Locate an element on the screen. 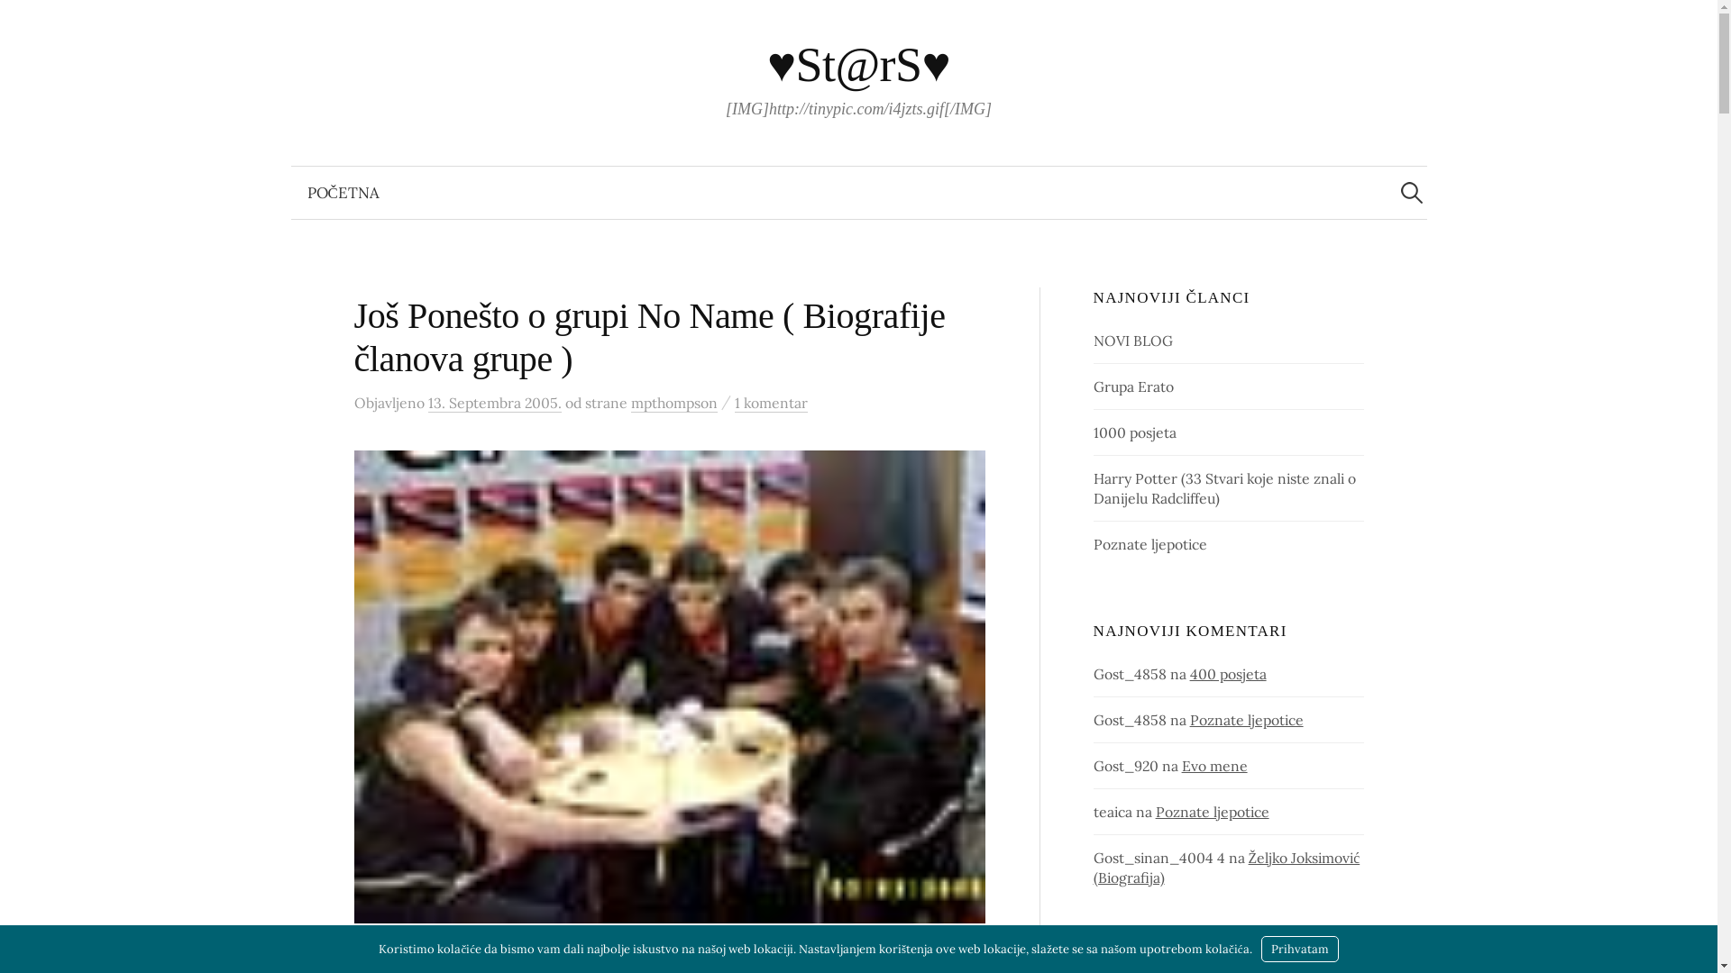  Pretraga is located at coordinates (23, 23).